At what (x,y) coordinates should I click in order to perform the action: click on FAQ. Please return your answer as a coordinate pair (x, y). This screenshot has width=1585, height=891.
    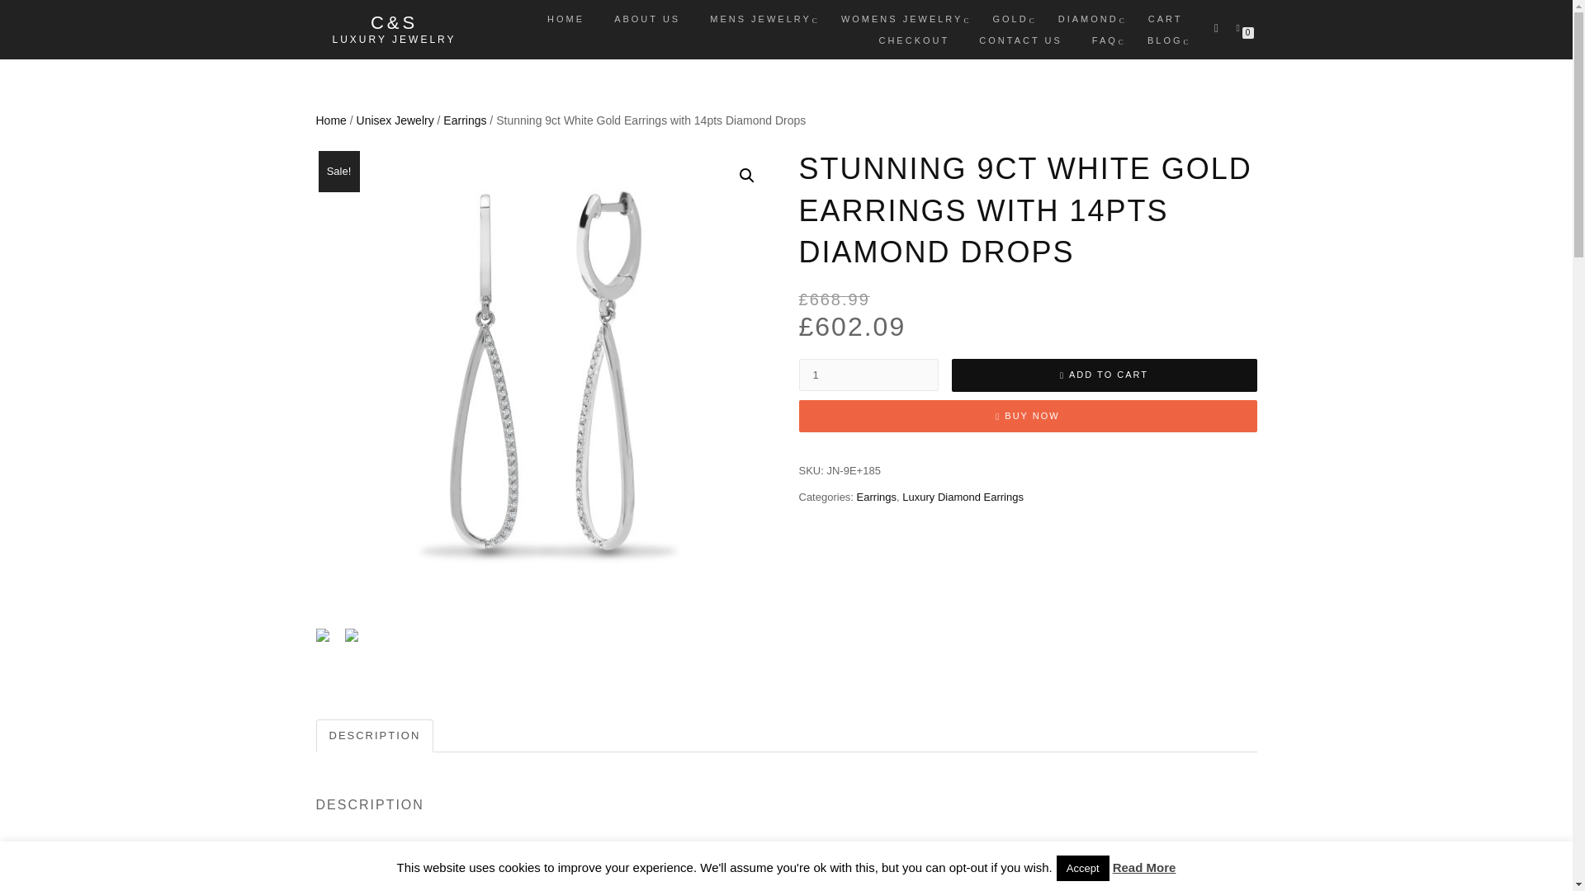
    Looking at the image, I should click on (1105, 40).